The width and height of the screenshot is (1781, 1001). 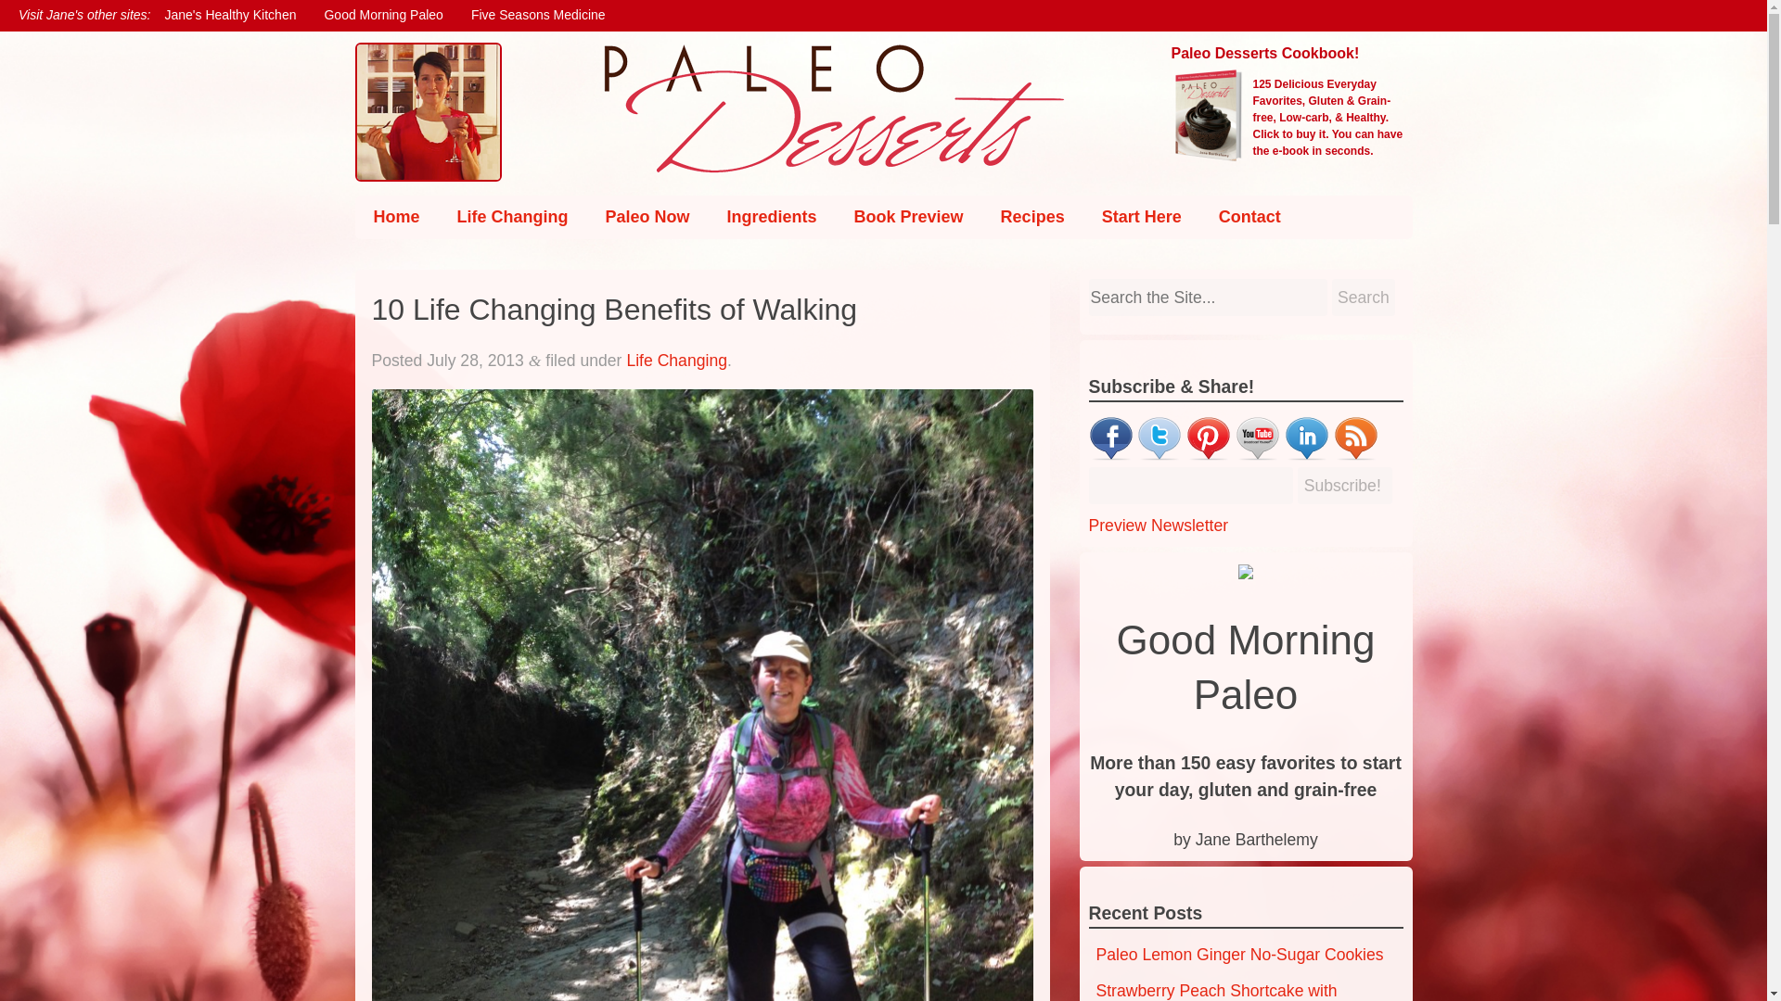 I want to click on Twitter, so click(x=1160, y=454).